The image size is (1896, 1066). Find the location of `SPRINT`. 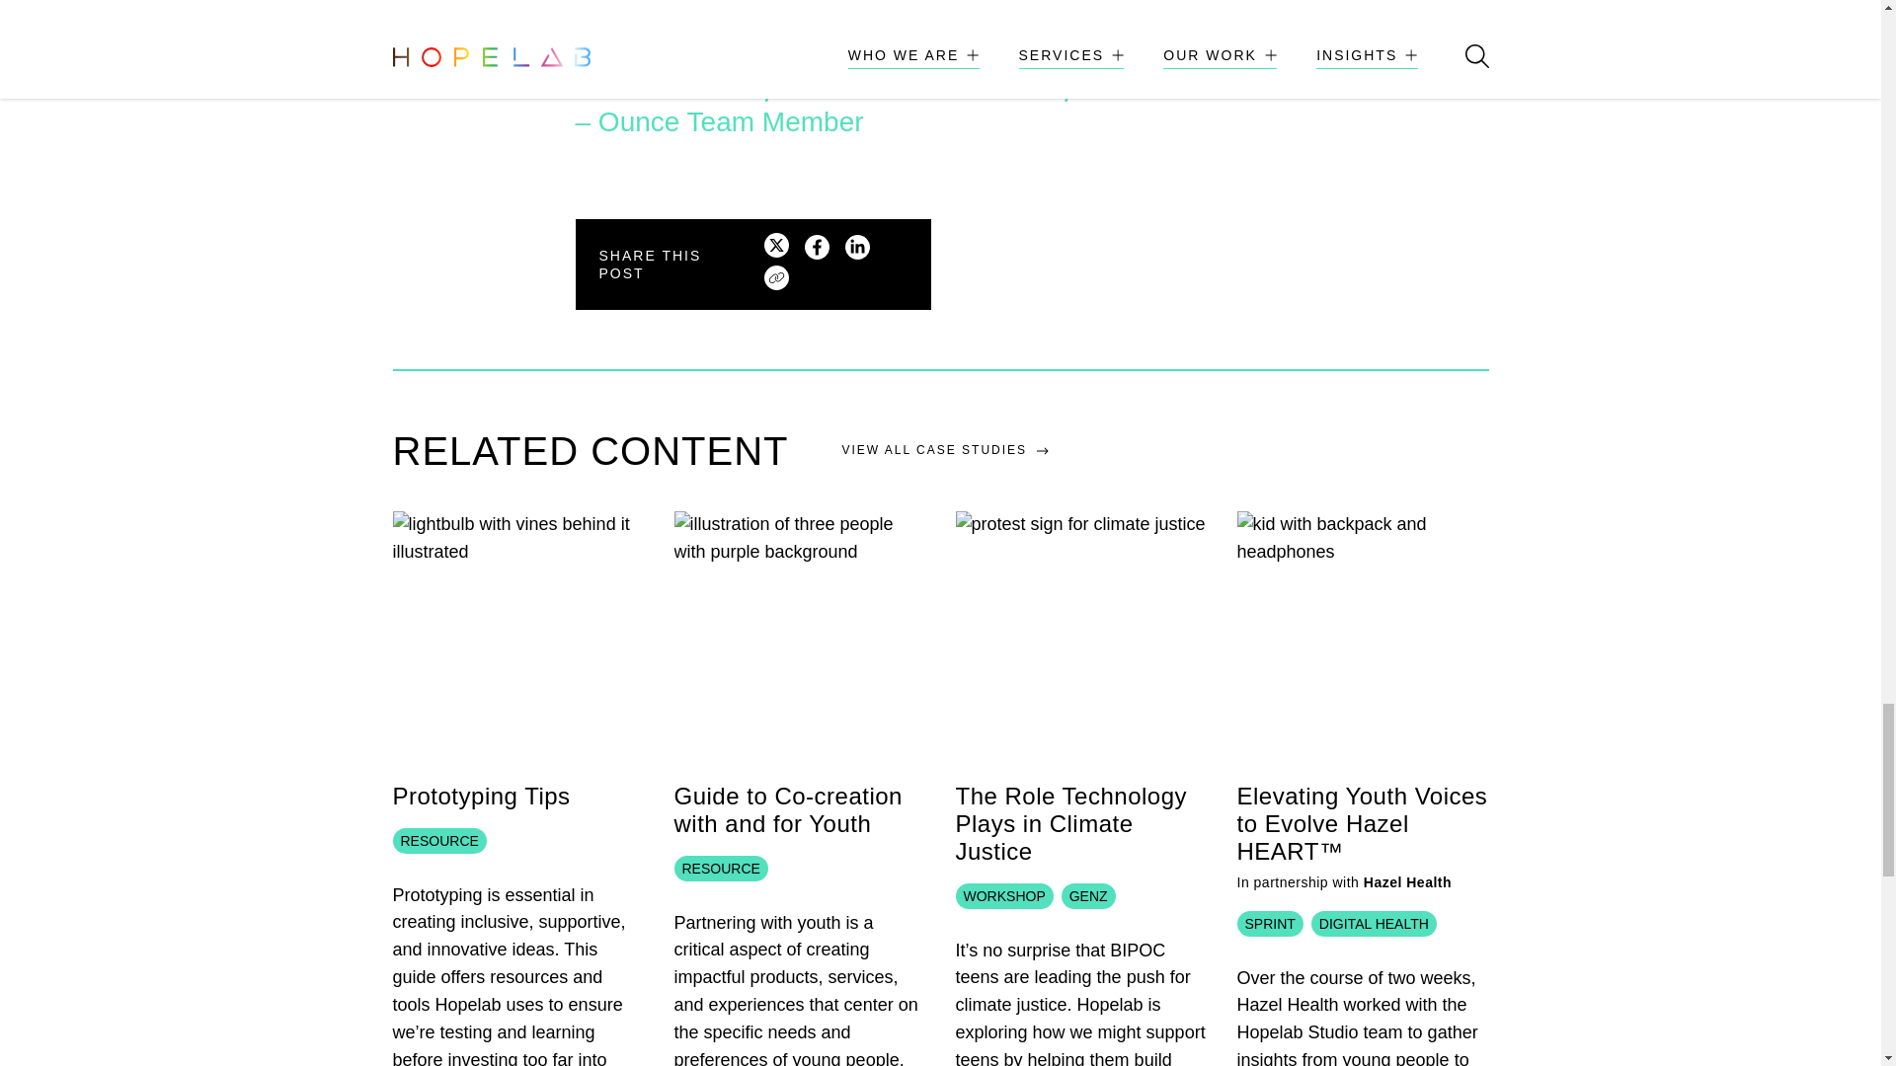

SPRINT is located at coordinates (1272, 950).